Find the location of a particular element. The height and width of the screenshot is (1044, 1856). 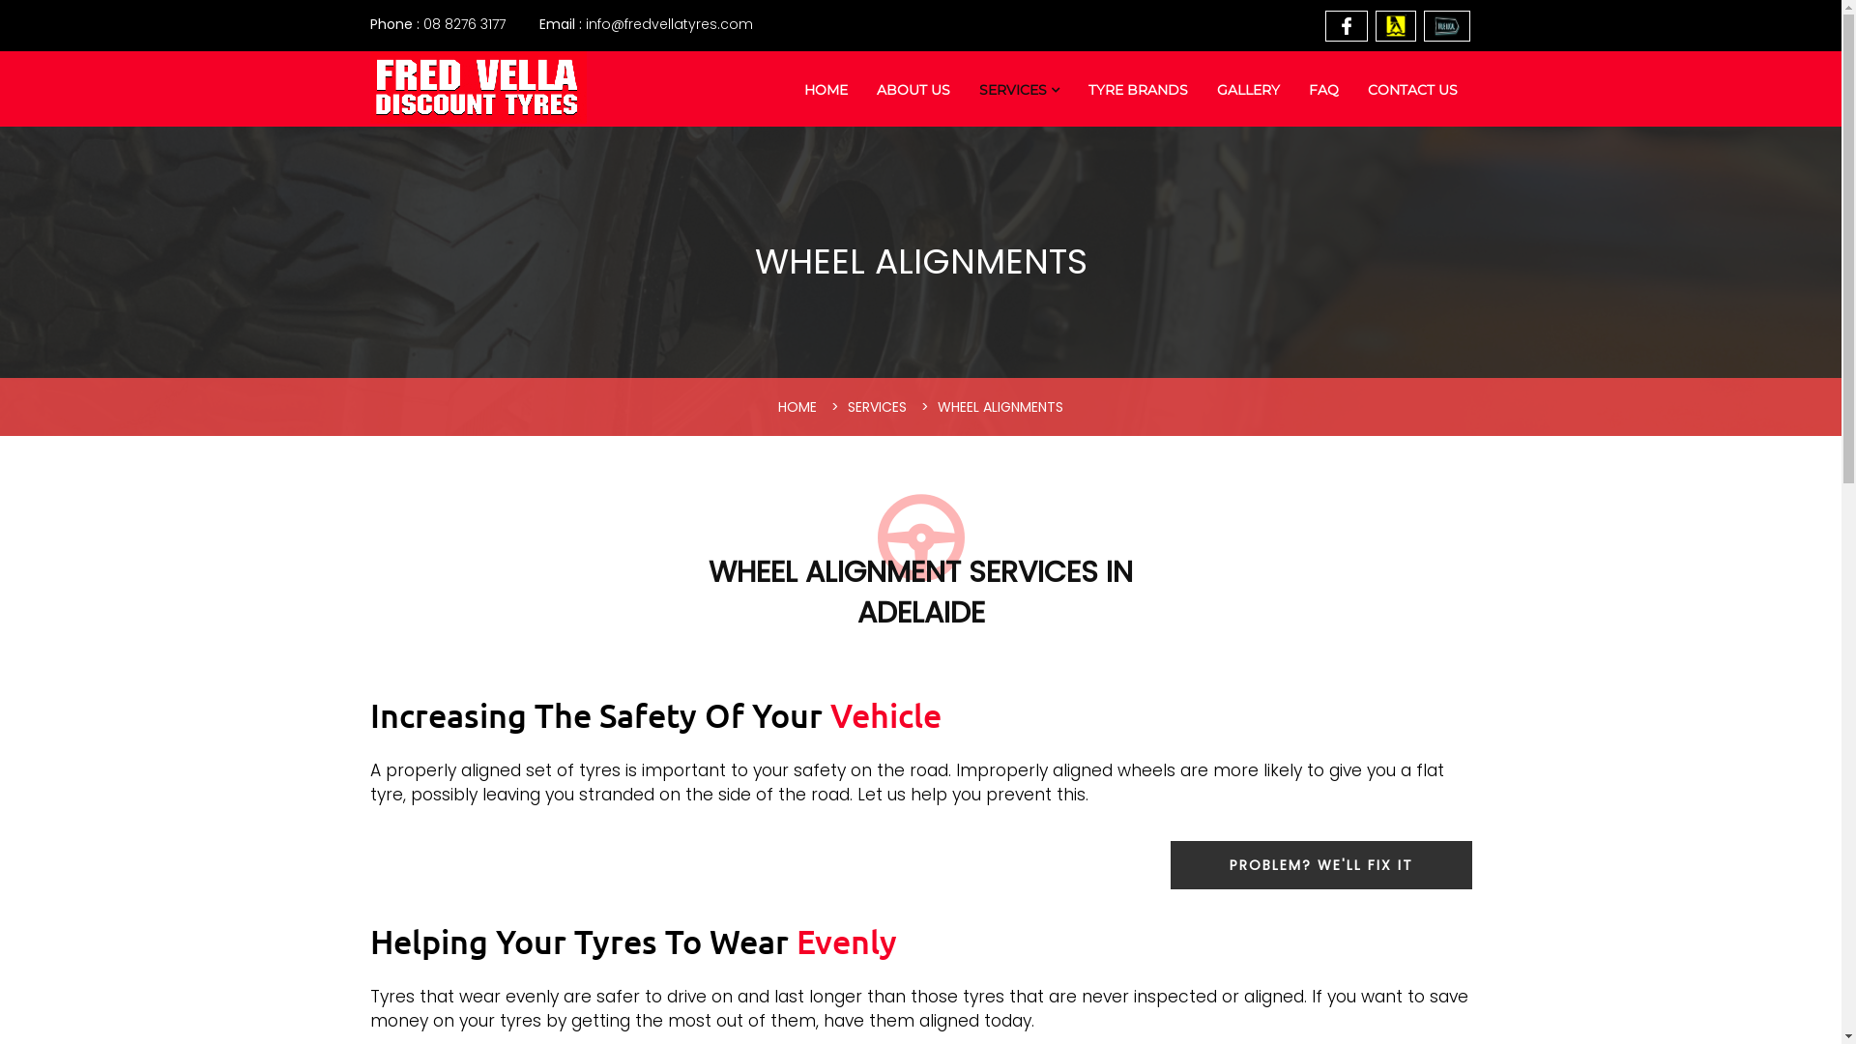

08 8276 3177 is located at coordinates (437, 24).